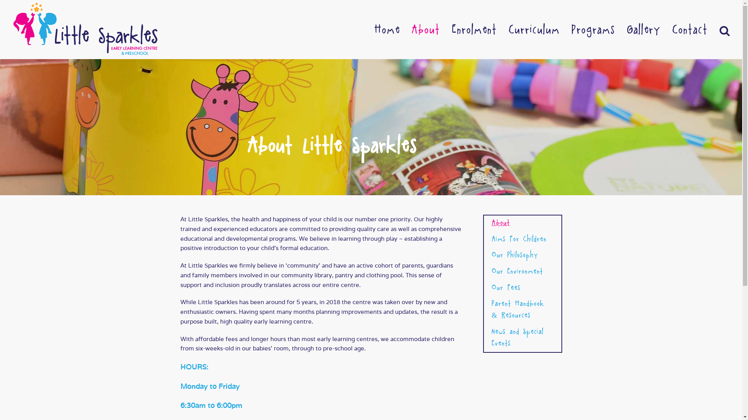 The height and width of the screenshot is (420, 748). I want to click on Curriculum, so click(535, 30).